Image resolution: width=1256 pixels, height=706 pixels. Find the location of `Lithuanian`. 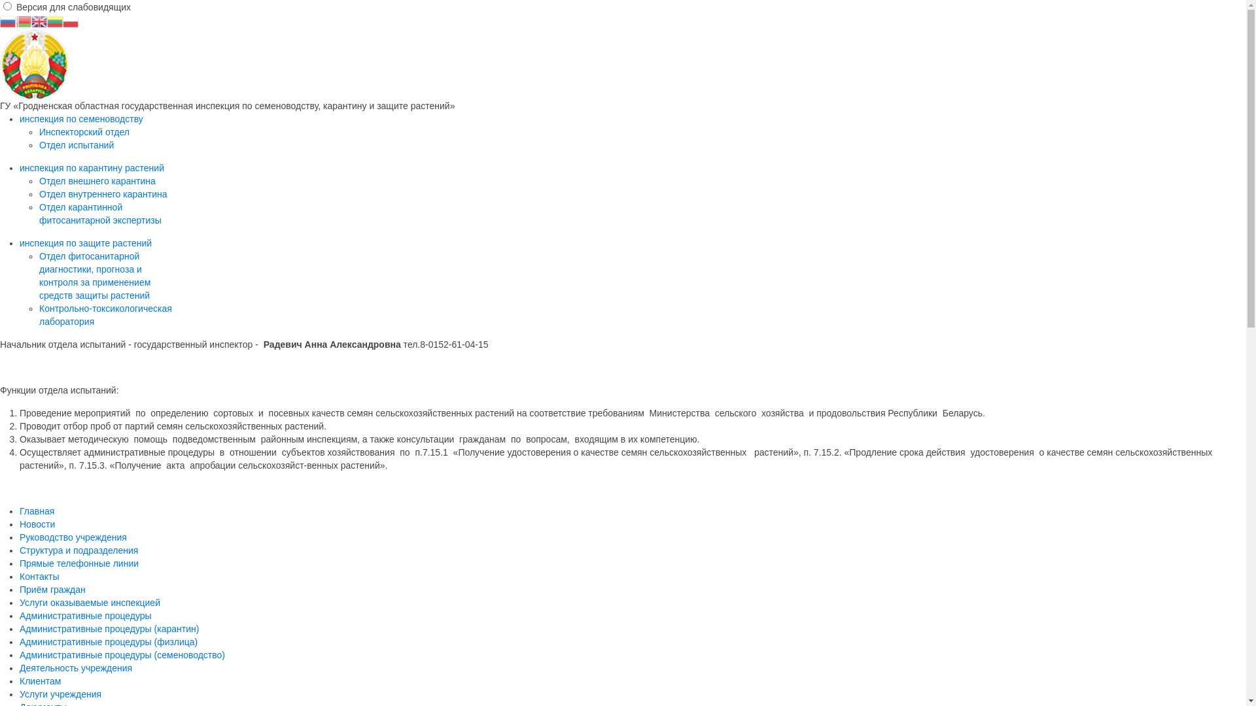

Lithuanian is located at coordinates (55, 21).